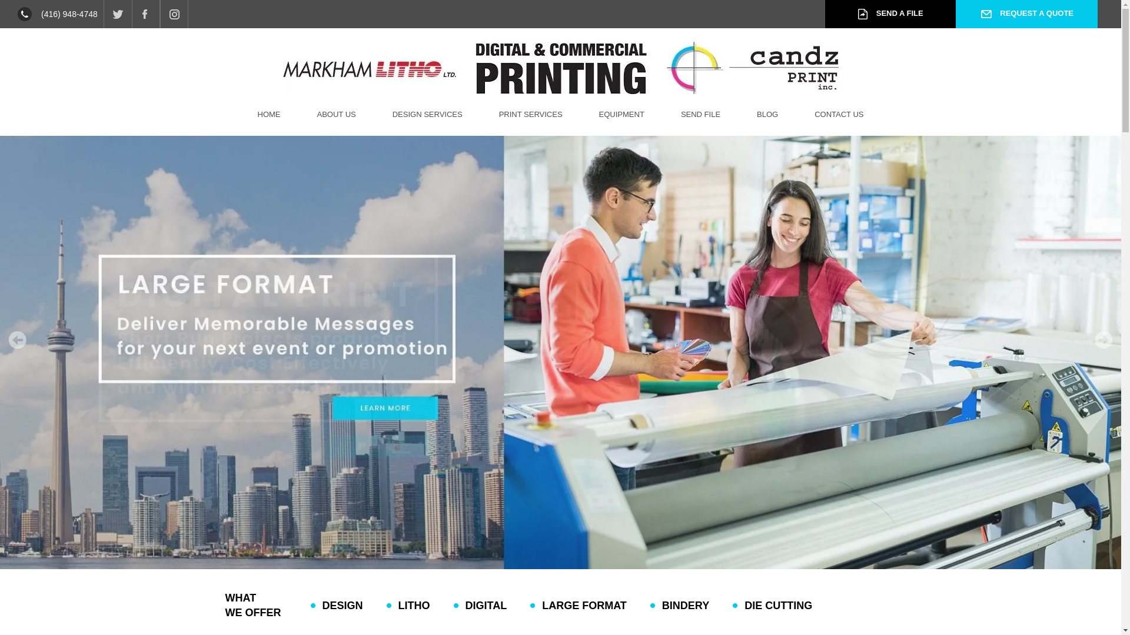  Describe the element at coordinates (839, 114) in the screenshot. I see `CONTACT US` at that location.